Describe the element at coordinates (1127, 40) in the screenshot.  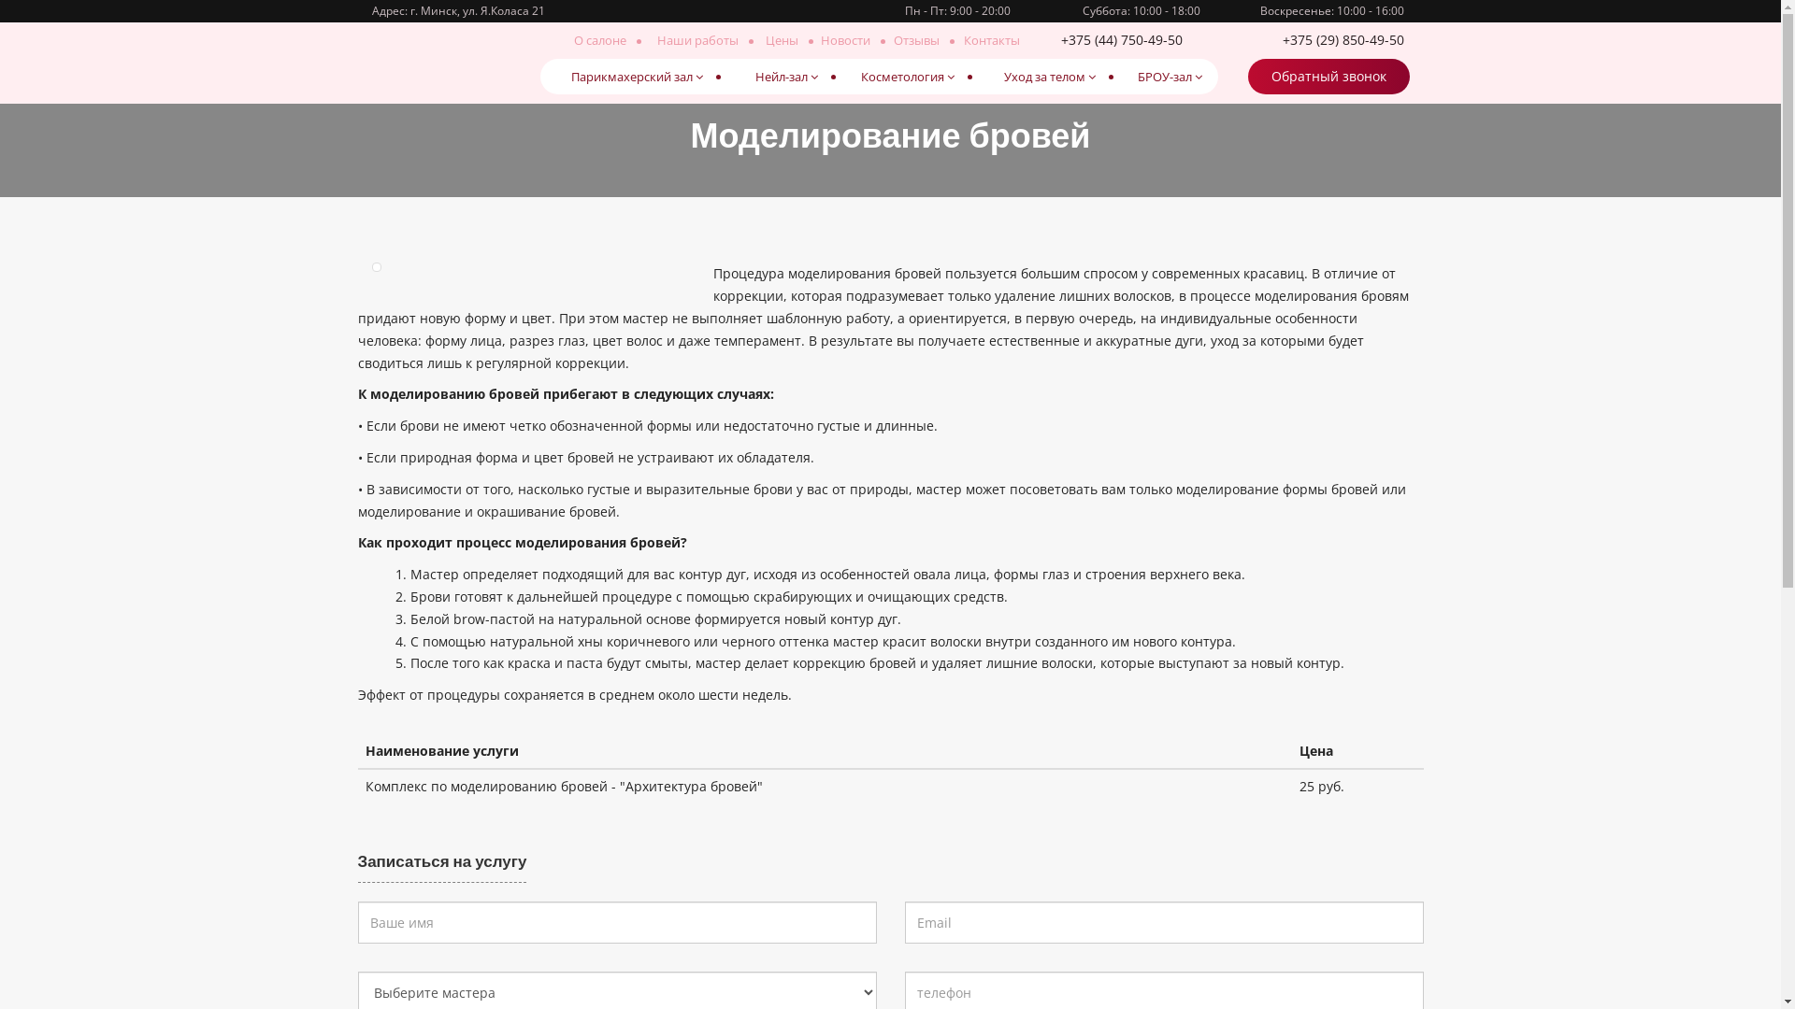
I see `+375 (44) 750-49-50` at that location.